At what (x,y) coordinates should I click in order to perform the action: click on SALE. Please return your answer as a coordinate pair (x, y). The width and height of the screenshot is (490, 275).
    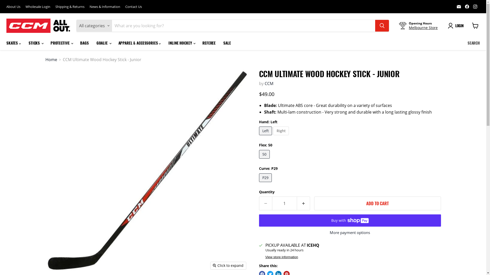
    Looking at the image, I should click on (227, 43).